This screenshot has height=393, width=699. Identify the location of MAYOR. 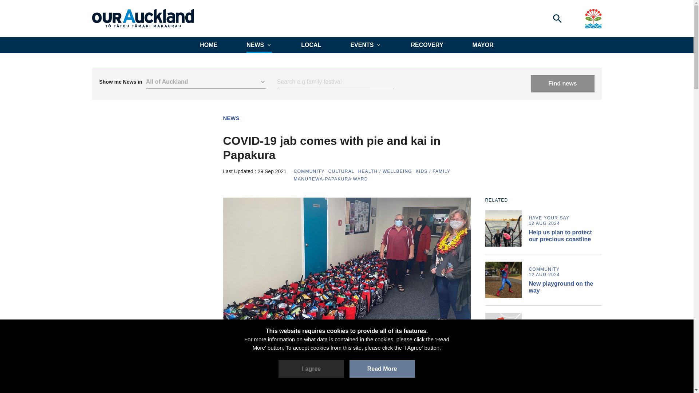
(483, 45).